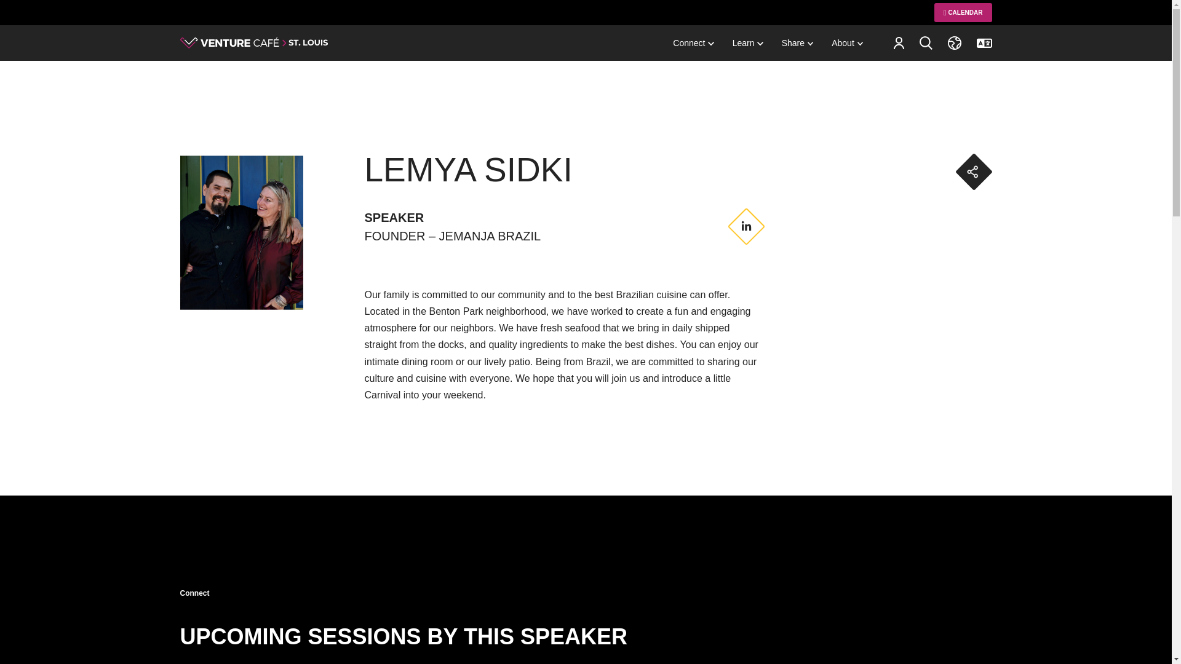  What do you see at coordinates (693, 43) in the screenshot?
I see `Connect` at bounding box center [693, 43].